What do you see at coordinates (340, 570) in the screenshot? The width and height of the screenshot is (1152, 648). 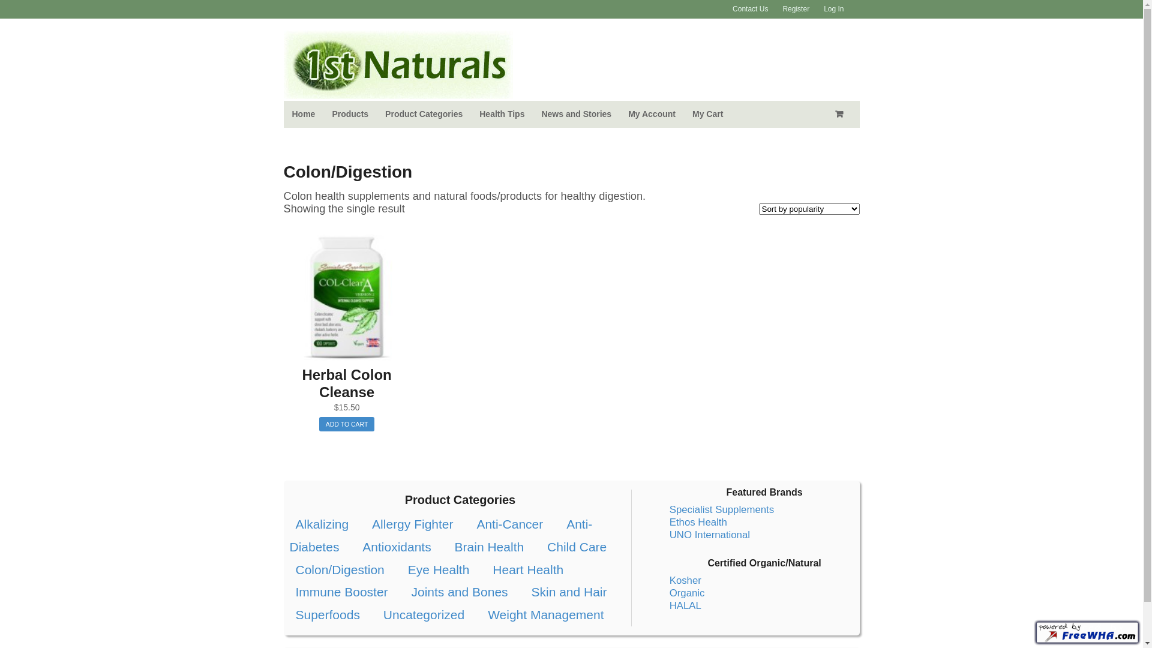 I see `Colon/Digestion` at bounding box center [340, 570].